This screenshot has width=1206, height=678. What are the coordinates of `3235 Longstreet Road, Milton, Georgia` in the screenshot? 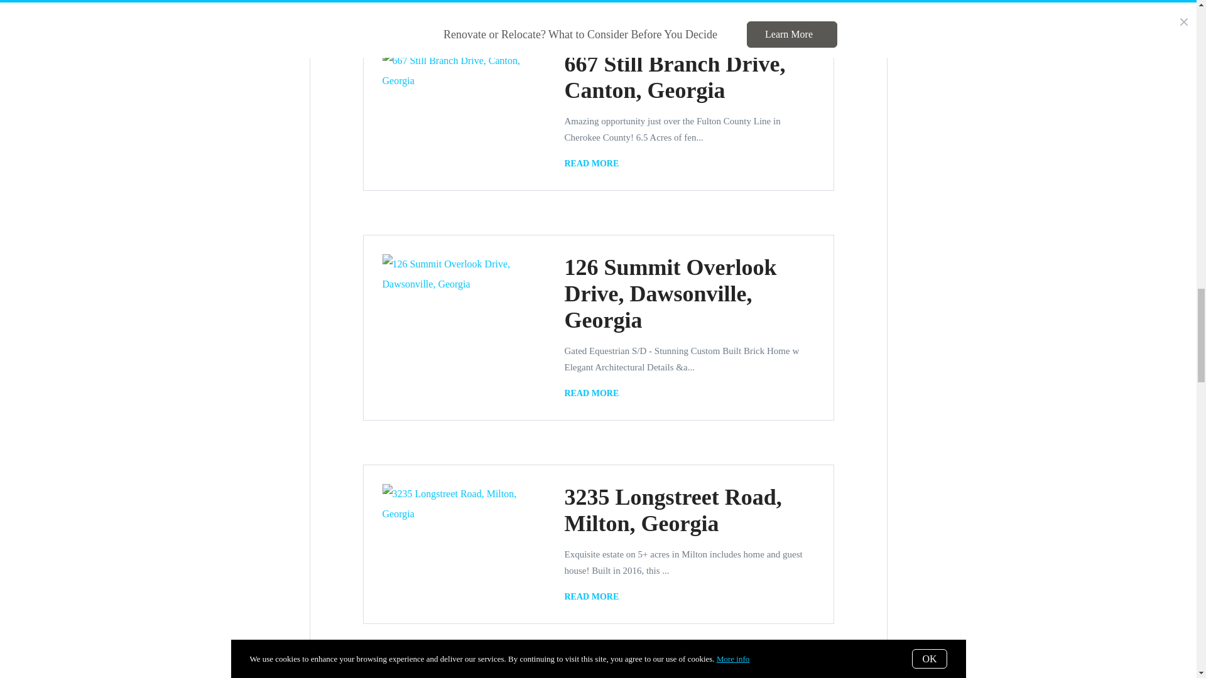 It's located at (673, 510).